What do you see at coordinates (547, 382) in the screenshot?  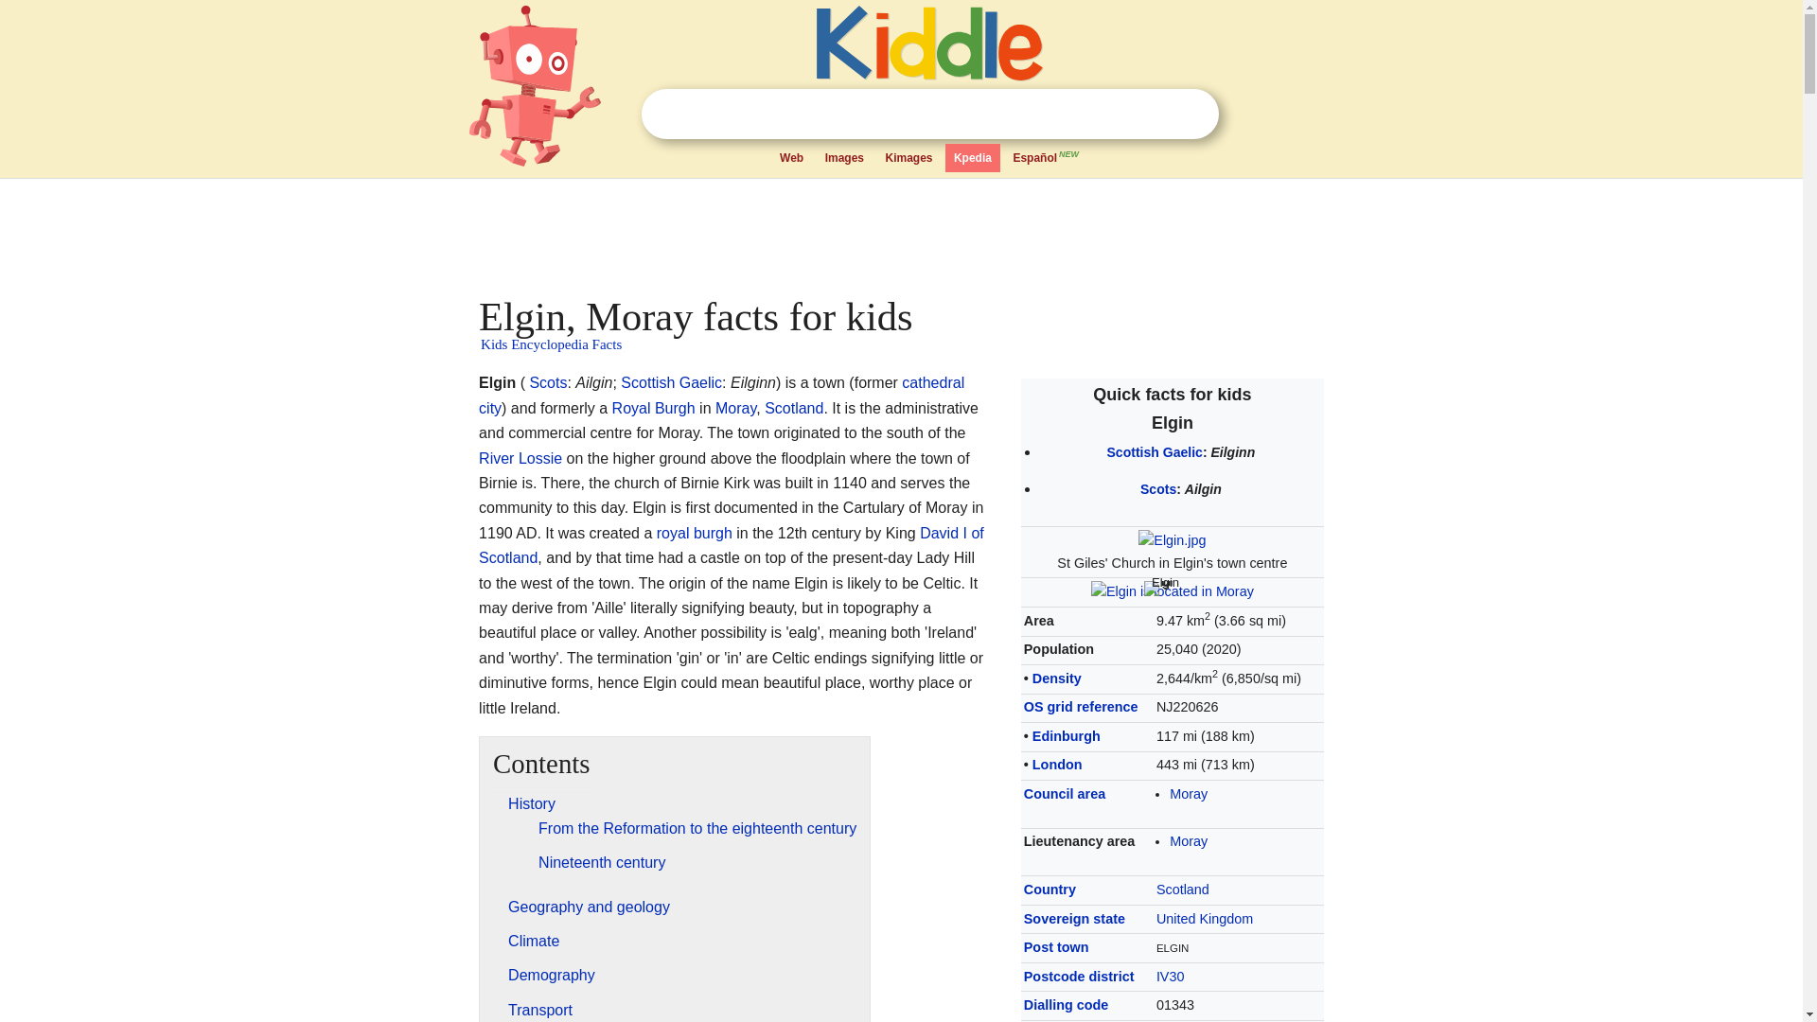 I see `Scots` at bounding box center [547, 382].